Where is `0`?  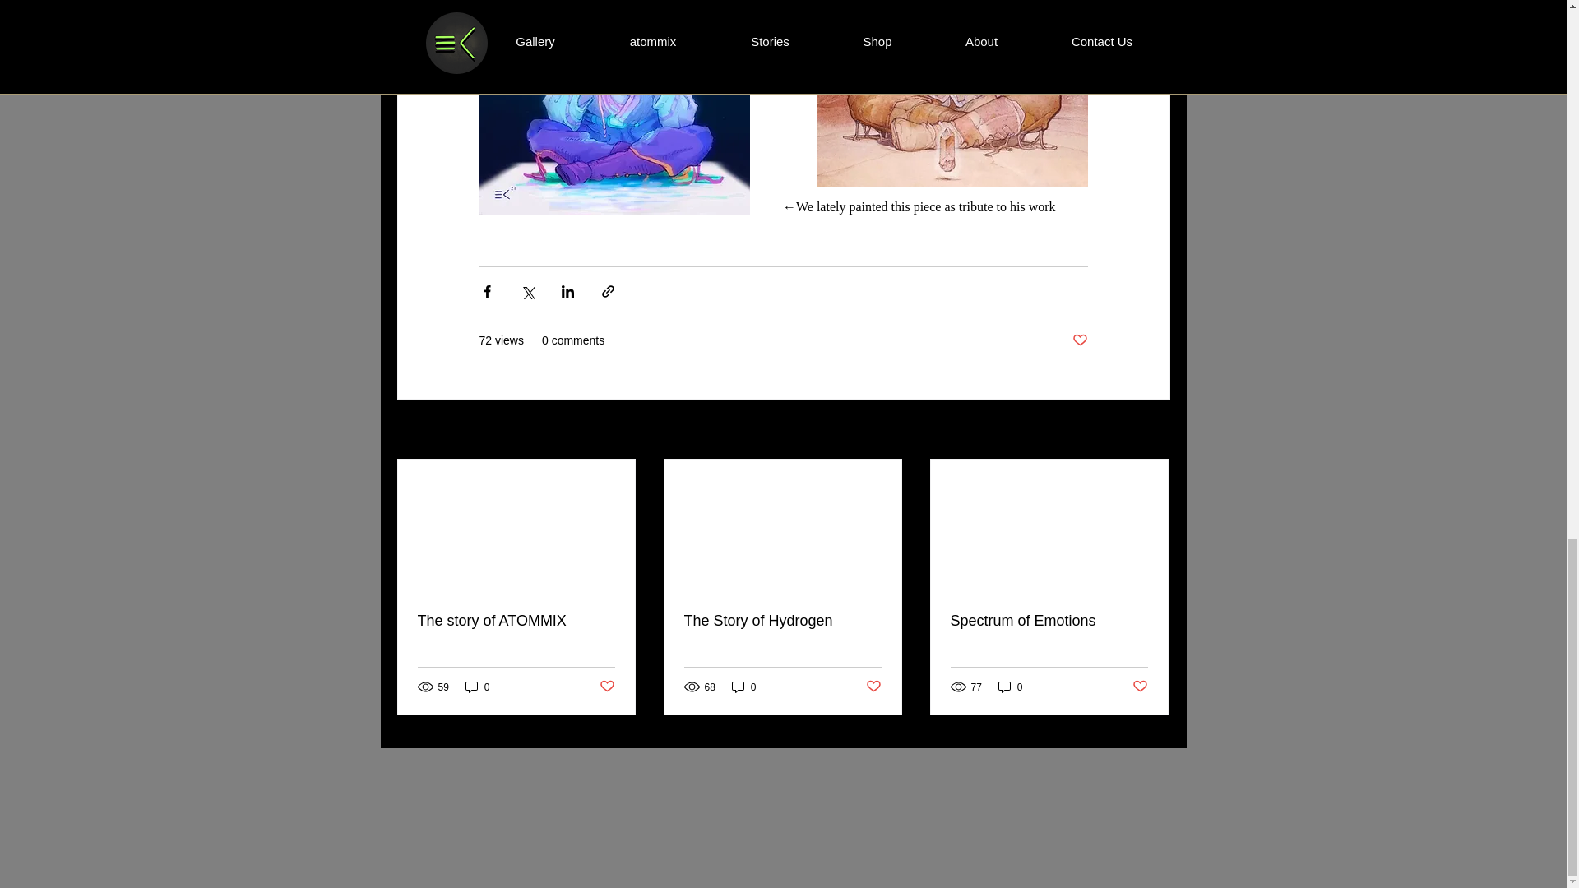
0 is located at coordinates (743, 687).